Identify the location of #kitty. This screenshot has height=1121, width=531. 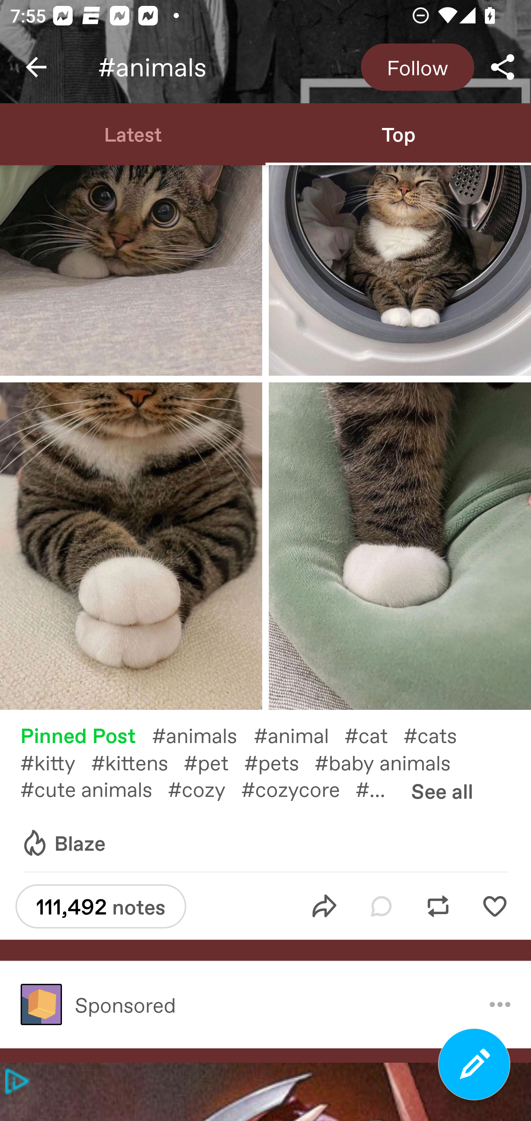
(55, 762).